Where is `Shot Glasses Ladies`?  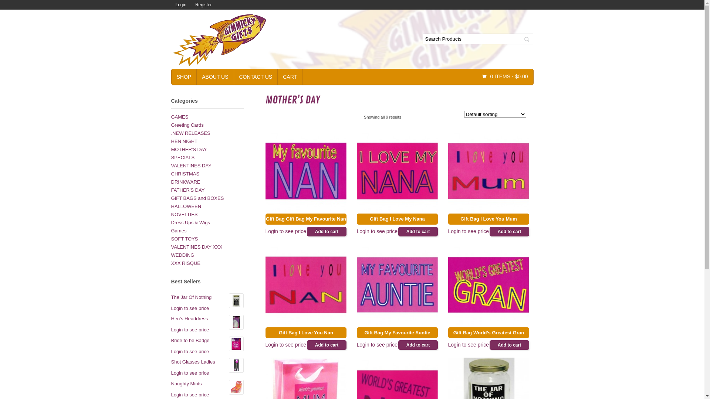
Shot Glasses Ladies is located at coordinates (207, 362).